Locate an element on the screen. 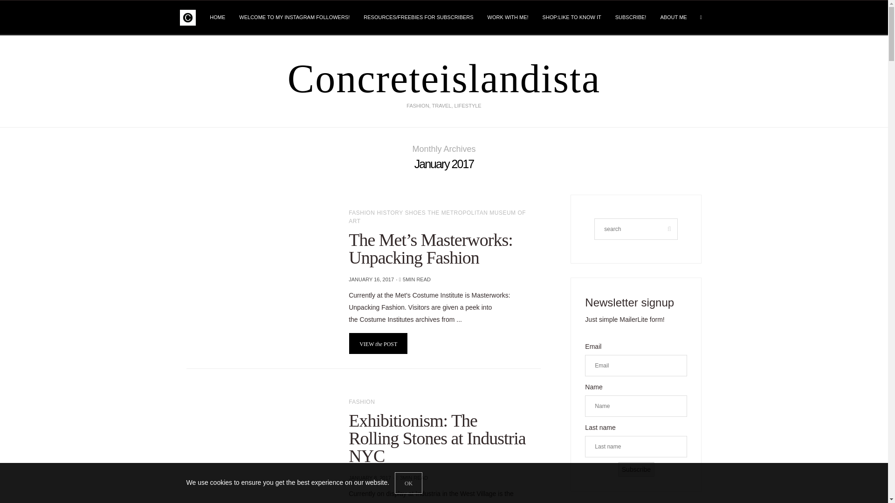  SUBSCRIBE! is located at coordinates (631, 17).